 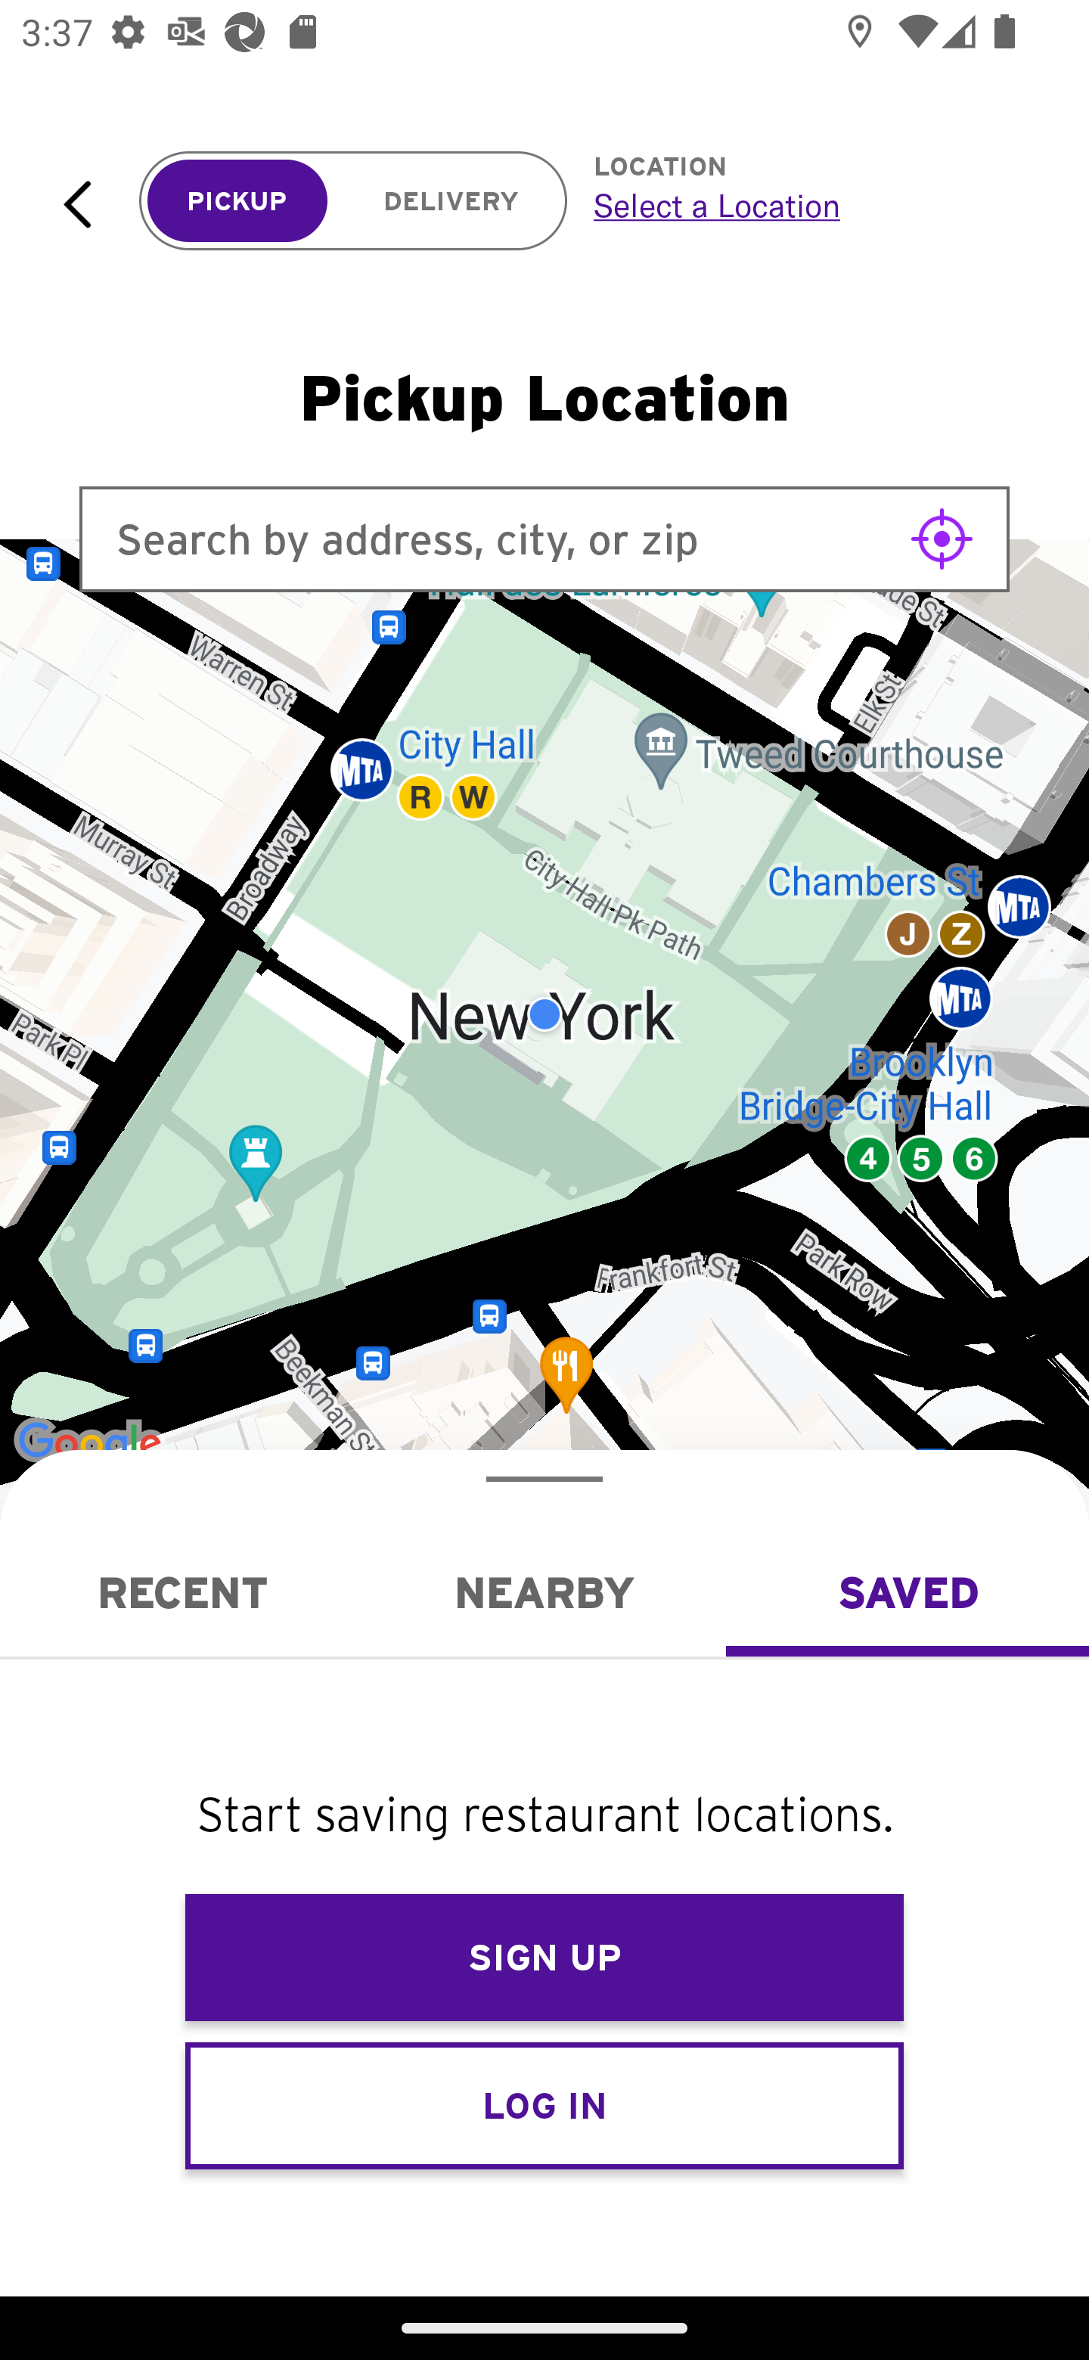 What do you see at coordinates (237, 201) in the screenshot?
I see `PICKUP` at bounding box center [237, 201].